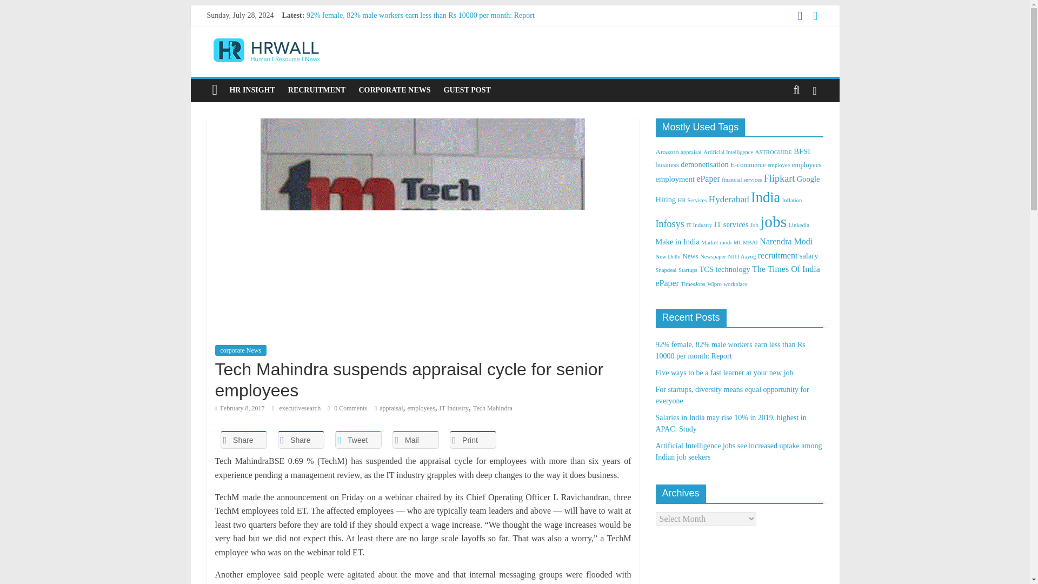  What do you see at coordinates (239, 408) in the screenshot?
I see `4:28 pm` at bounding box center [239, 408].